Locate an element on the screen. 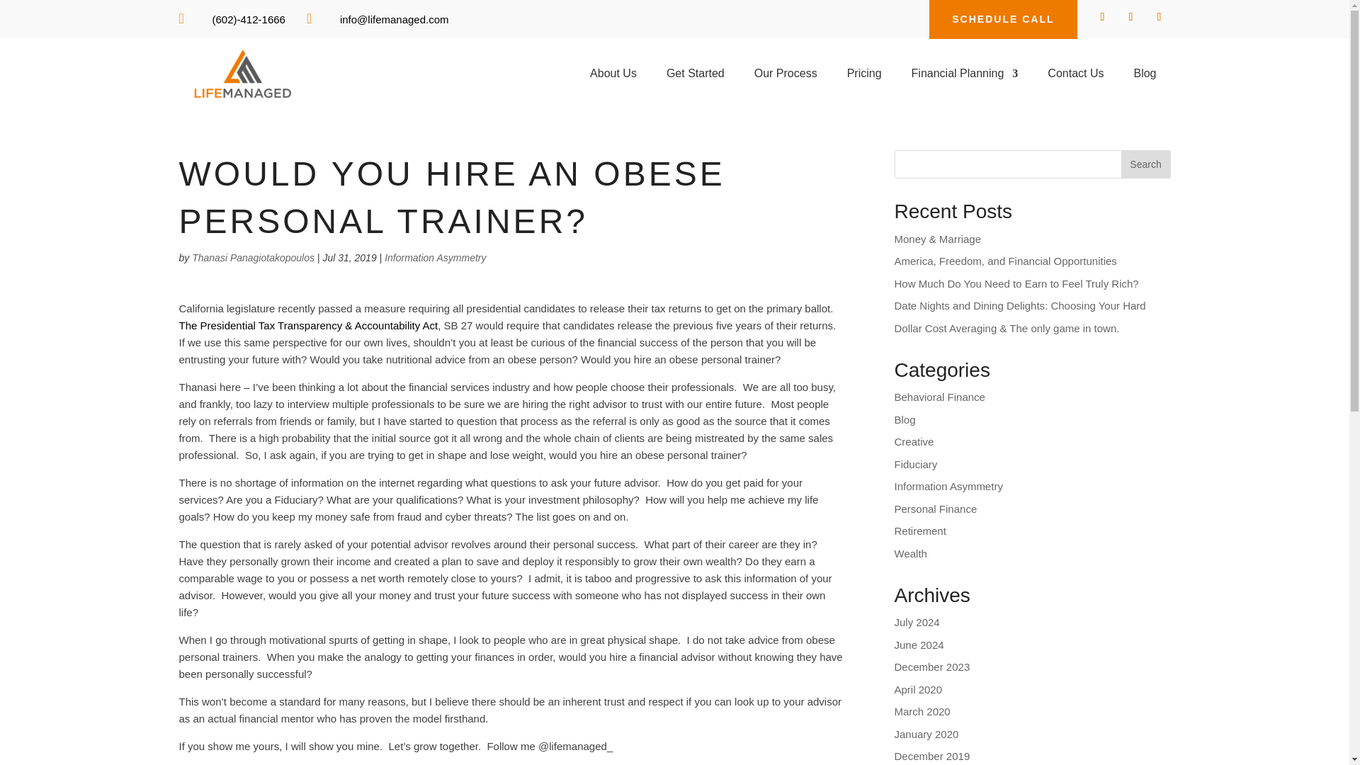 This screenshot has width=1360, height=765. Get Started is located at coordinates (696, 76).